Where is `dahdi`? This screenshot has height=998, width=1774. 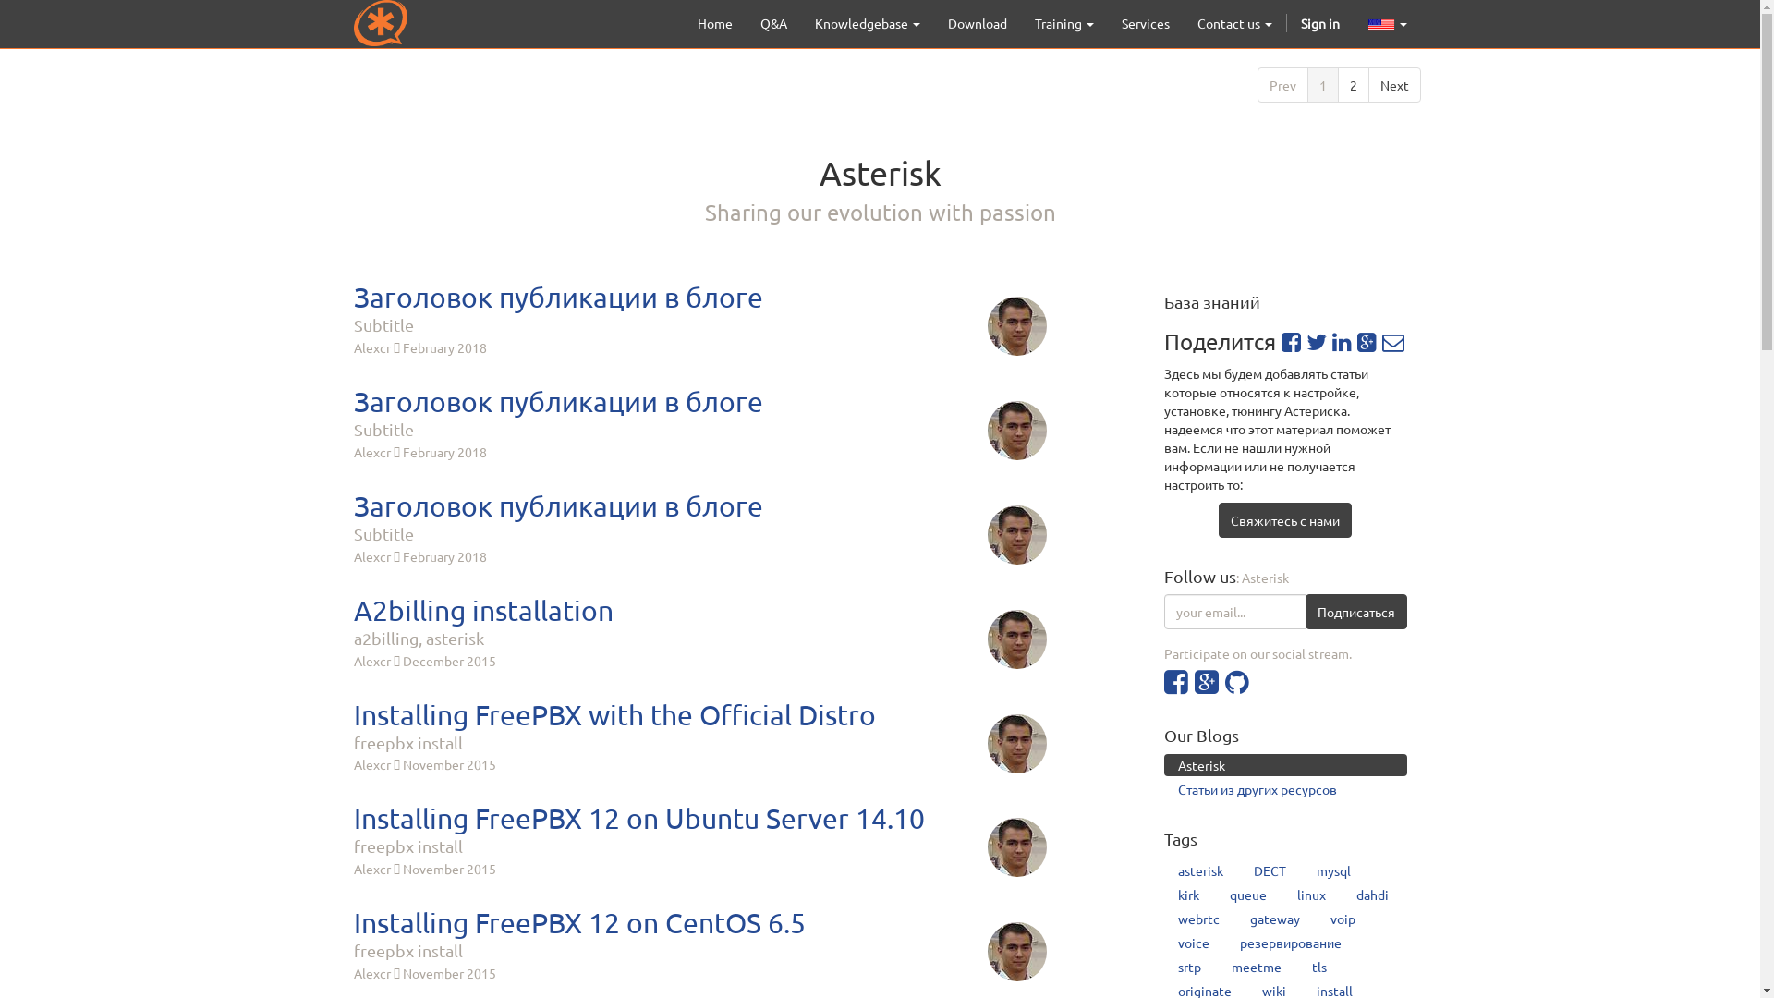
dahdi is located at coordinates (1373, 895).